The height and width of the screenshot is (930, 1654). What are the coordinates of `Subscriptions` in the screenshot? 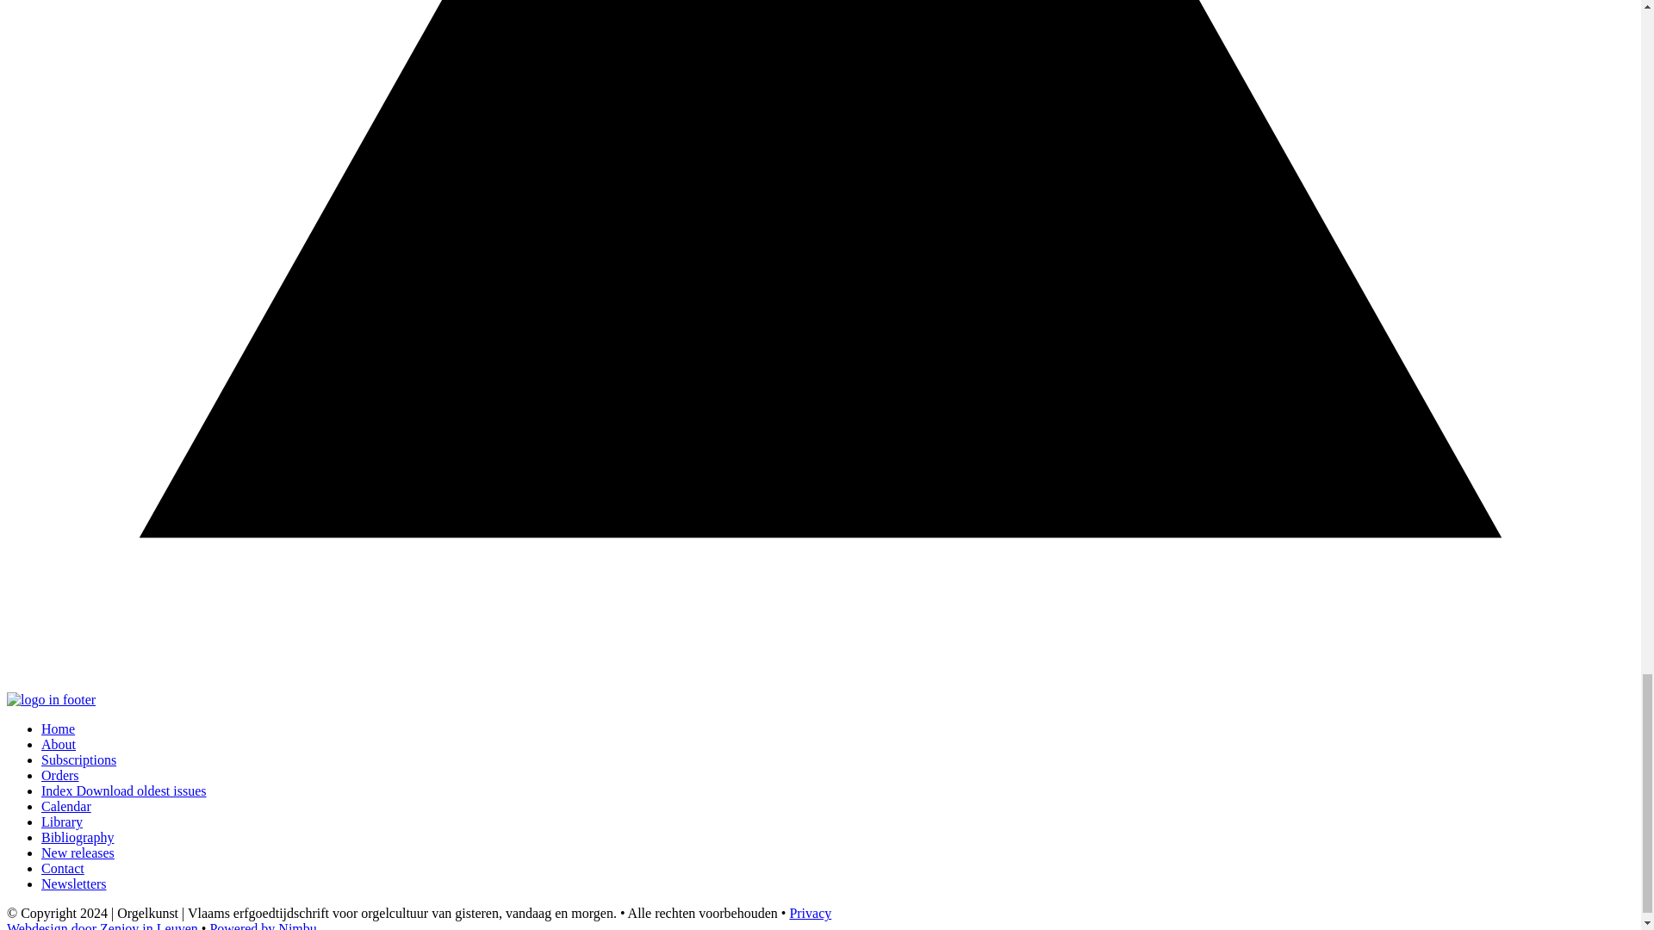 It's located at (78, 759).